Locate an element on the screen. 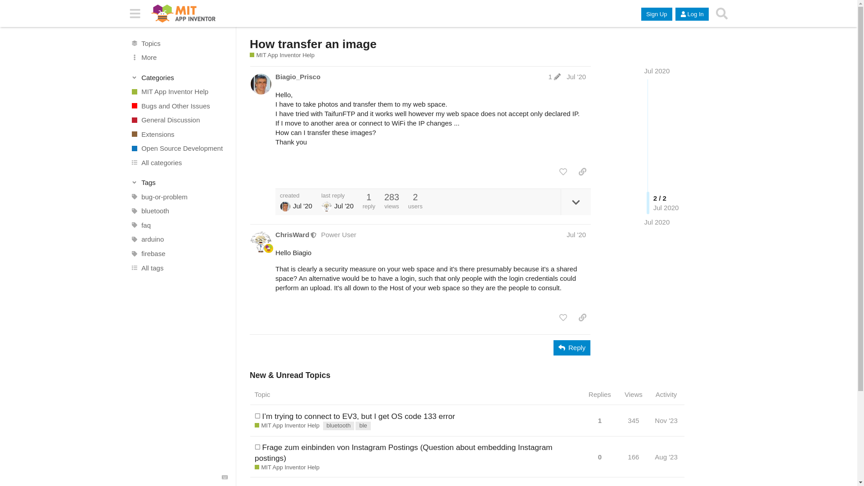 This screenshot has height=486, width=864. Report potential issues with App Inventor in this category. is located at coordinates (179, 105).